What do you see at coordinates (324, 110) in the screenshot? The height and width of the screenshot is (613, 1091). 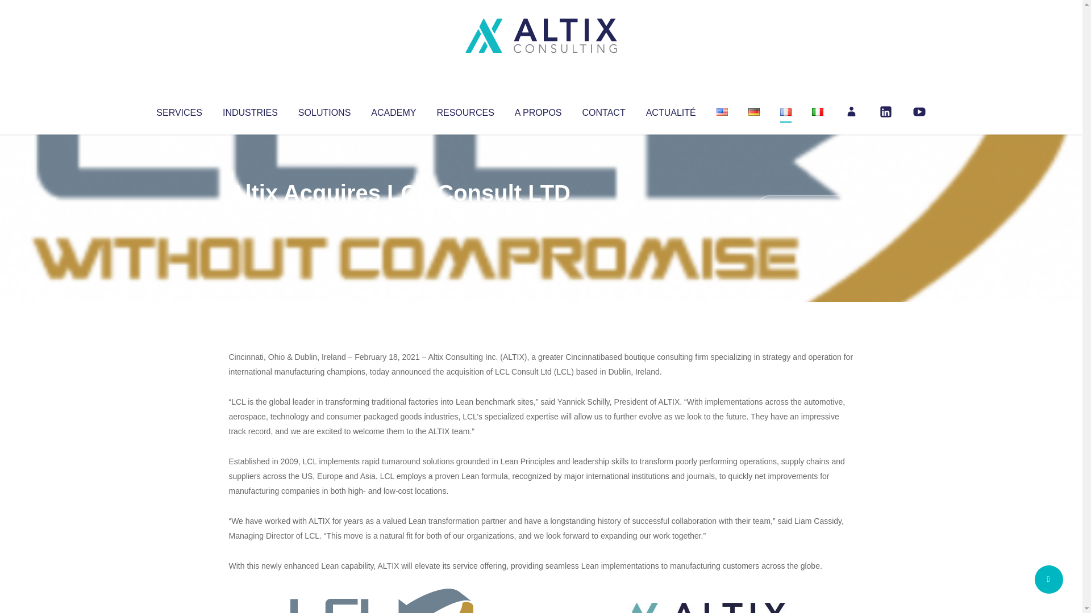 I see `SOLUTIONS` at bounding box center [324, 110].